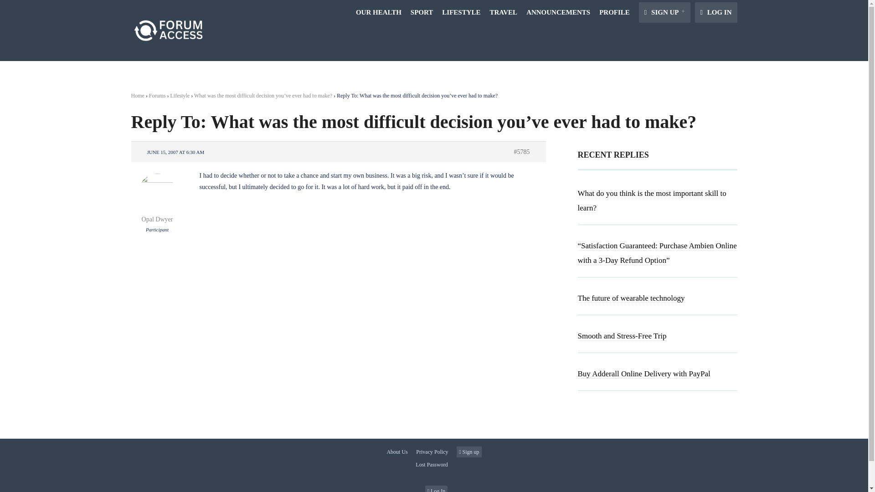 This screenshot has width=875, height=492. I want to click on Forums, so click(157, 96).